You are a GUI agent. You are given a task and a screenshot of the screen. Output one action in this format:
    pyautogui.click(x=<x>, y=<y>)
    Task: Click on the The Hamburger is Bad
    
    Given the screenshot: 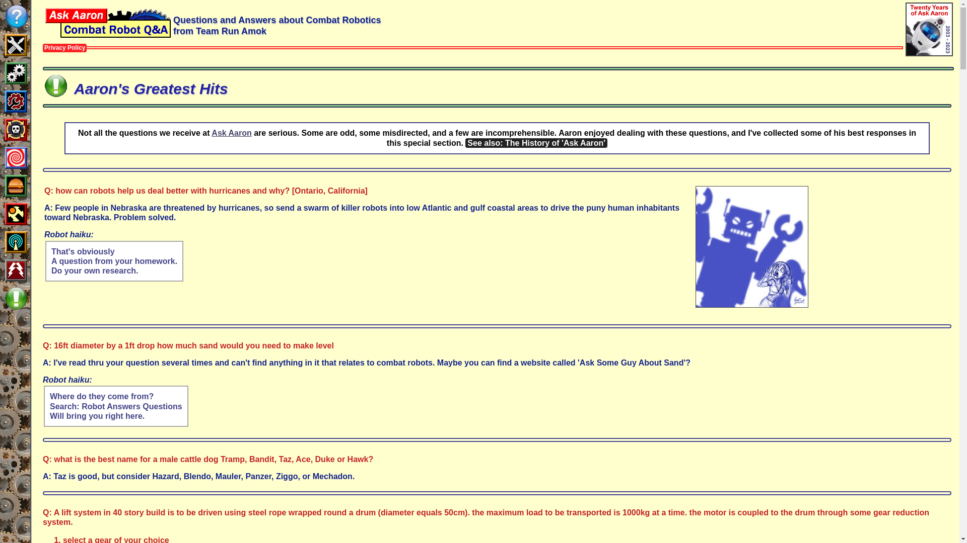 What is the action you would take?
    pyautogui.click(x=16, y=186)
    